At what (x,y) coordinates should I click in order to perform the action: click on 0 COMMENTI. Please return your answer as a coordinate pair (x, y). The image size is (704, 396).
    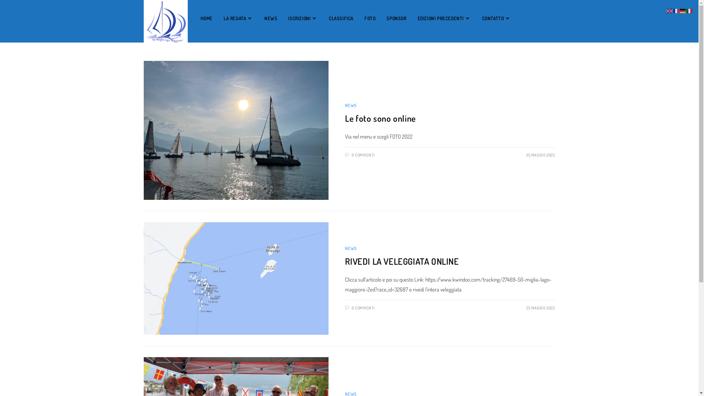
    Looking at the image, I should click on (363, 308).